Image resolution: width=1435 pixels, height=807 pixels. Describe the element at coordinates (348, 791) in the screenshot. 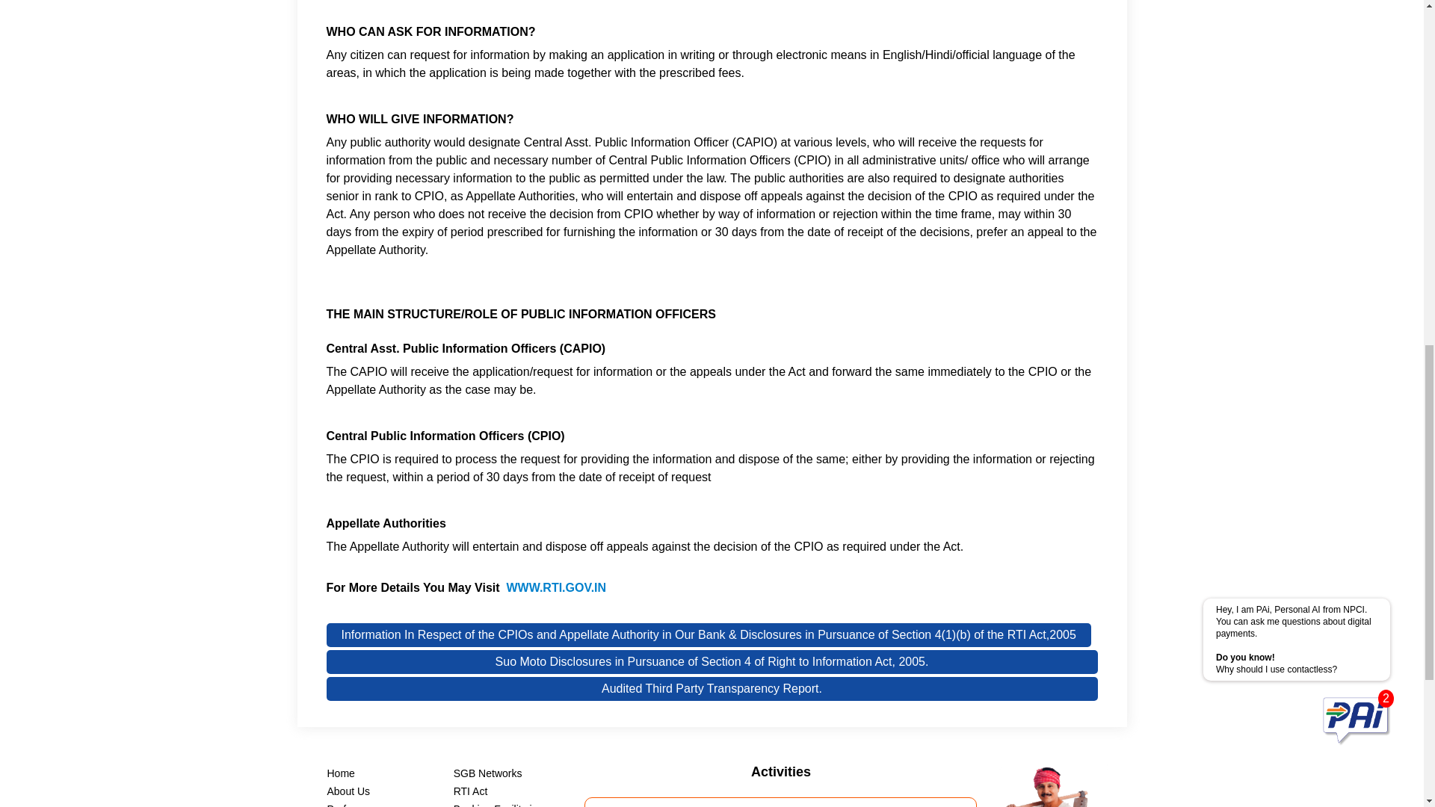

I see `About Us` at that location.